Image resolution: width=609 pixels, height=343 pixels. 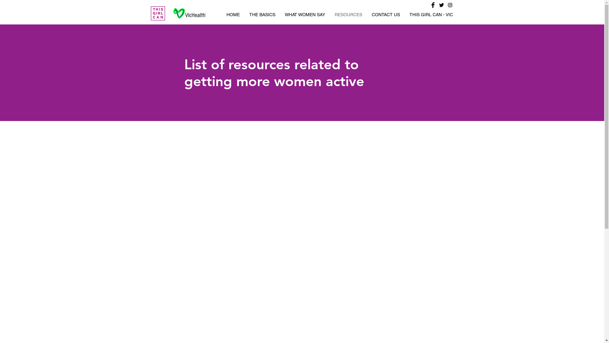 I want to click on THIS GIRL CAN - VIC, so click(x=431, y=15).